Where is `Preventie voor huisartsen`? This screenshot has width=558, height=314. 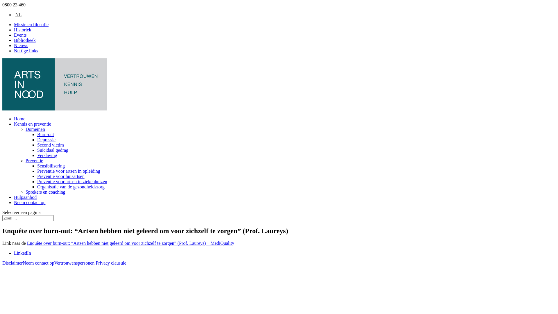 Preventie voor huisartsen is located at coordinates (61, 176).